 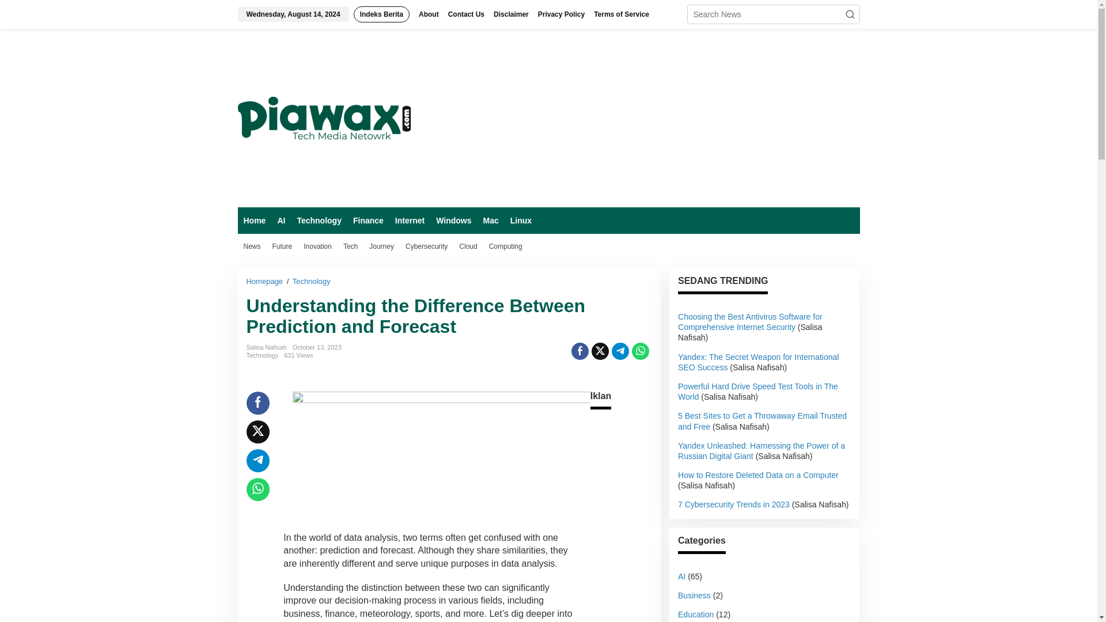 What do you see at coordinates (381, 246) in the screenshot?
I see `Journey` at bounding box center [381, 246].